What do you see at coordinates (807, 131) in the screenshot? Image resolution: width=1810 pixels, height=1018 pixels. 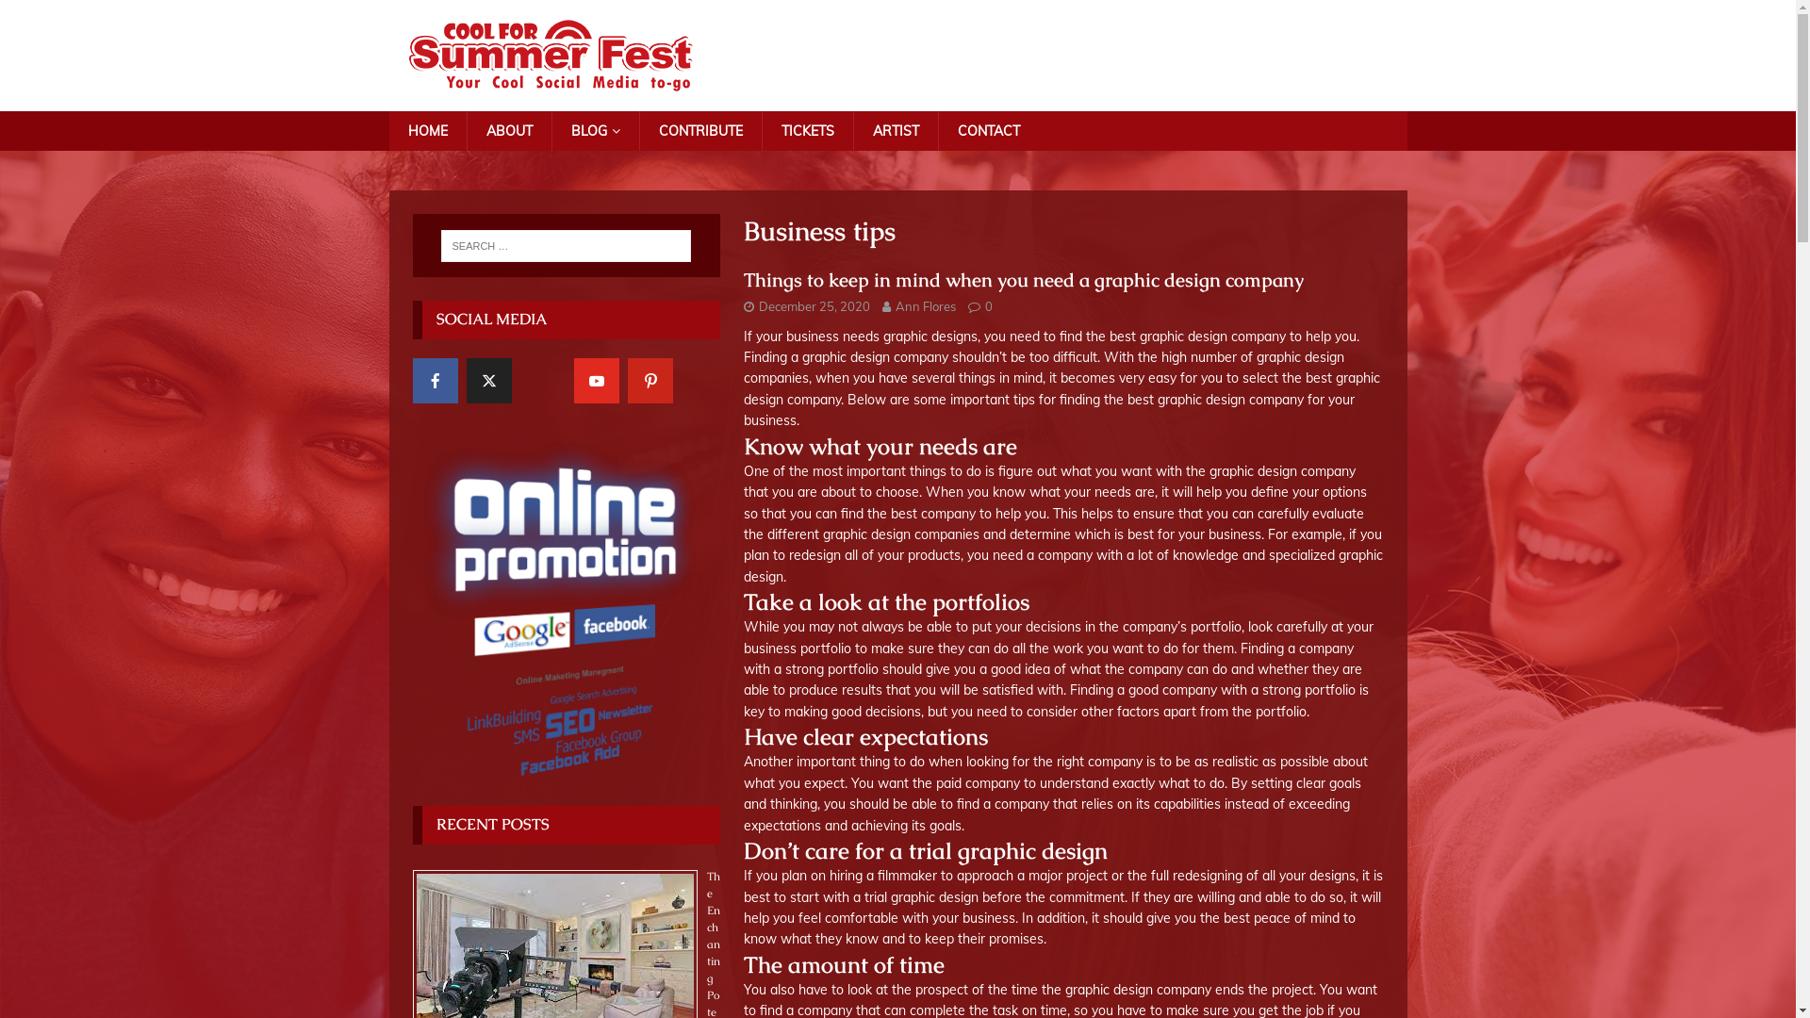 I see `TICKETS` at bounding box center [807, 131].